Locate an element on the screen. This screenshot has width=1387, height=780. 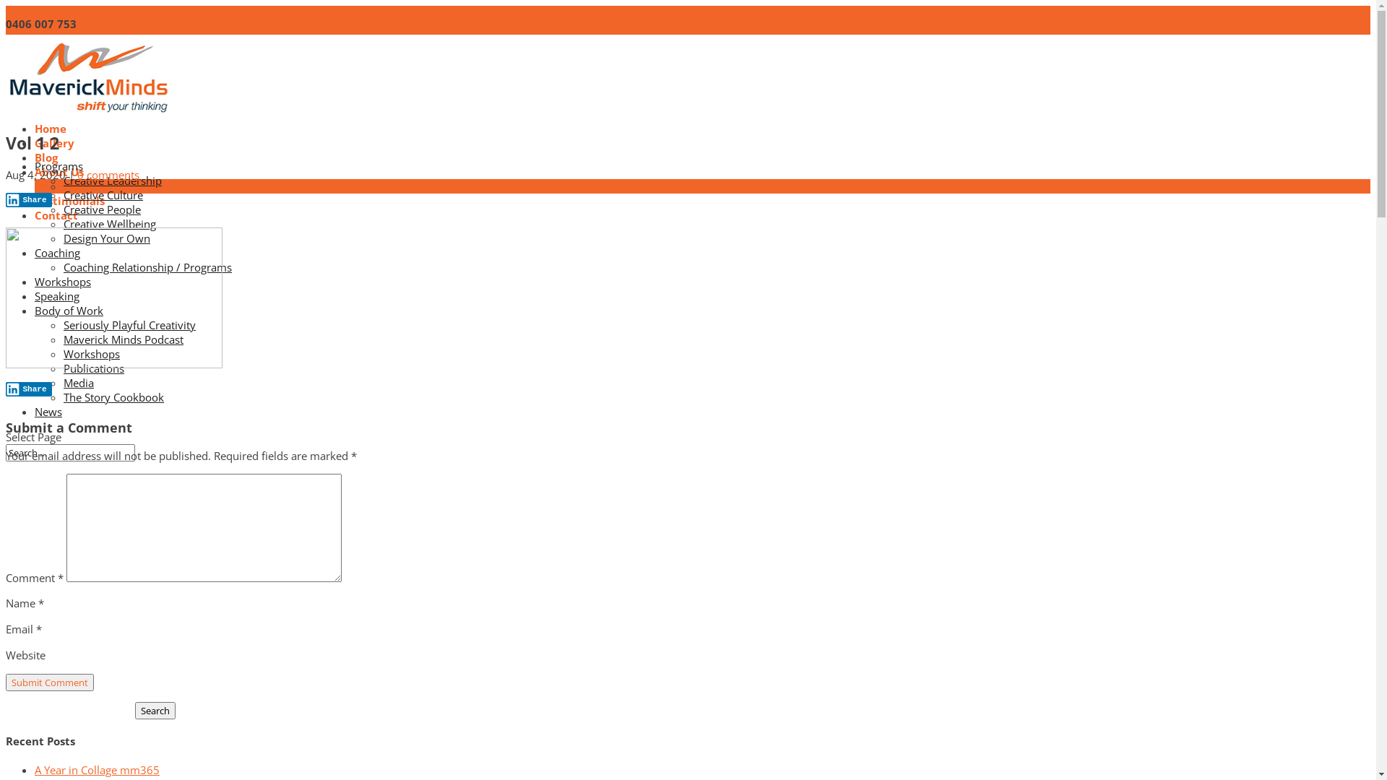
Search for: is located at coordinates (71, 453).